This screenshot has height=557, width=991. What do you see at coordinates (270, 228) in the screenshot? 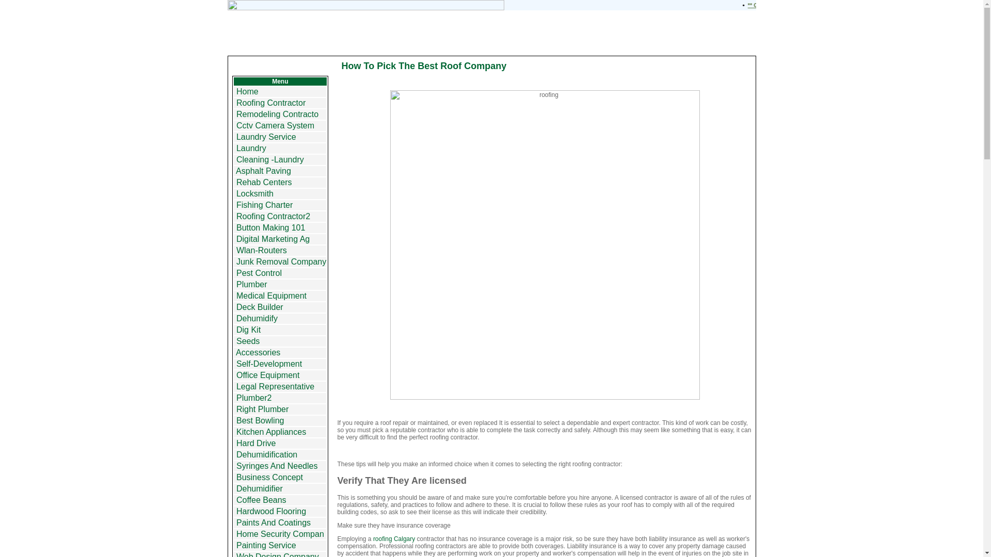
I see `Button Making 101` at bounding box center [270, 228].